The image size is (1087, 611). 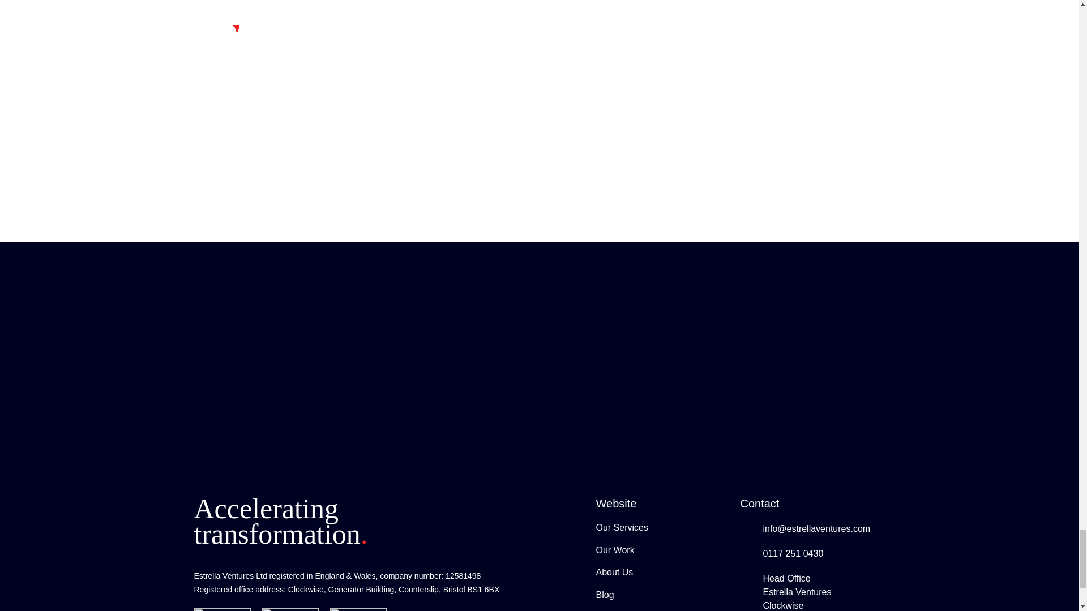 What do you see at coordinates (605, 595) in the screenshot?
I see `Blog` at bounding box center [605, 595].